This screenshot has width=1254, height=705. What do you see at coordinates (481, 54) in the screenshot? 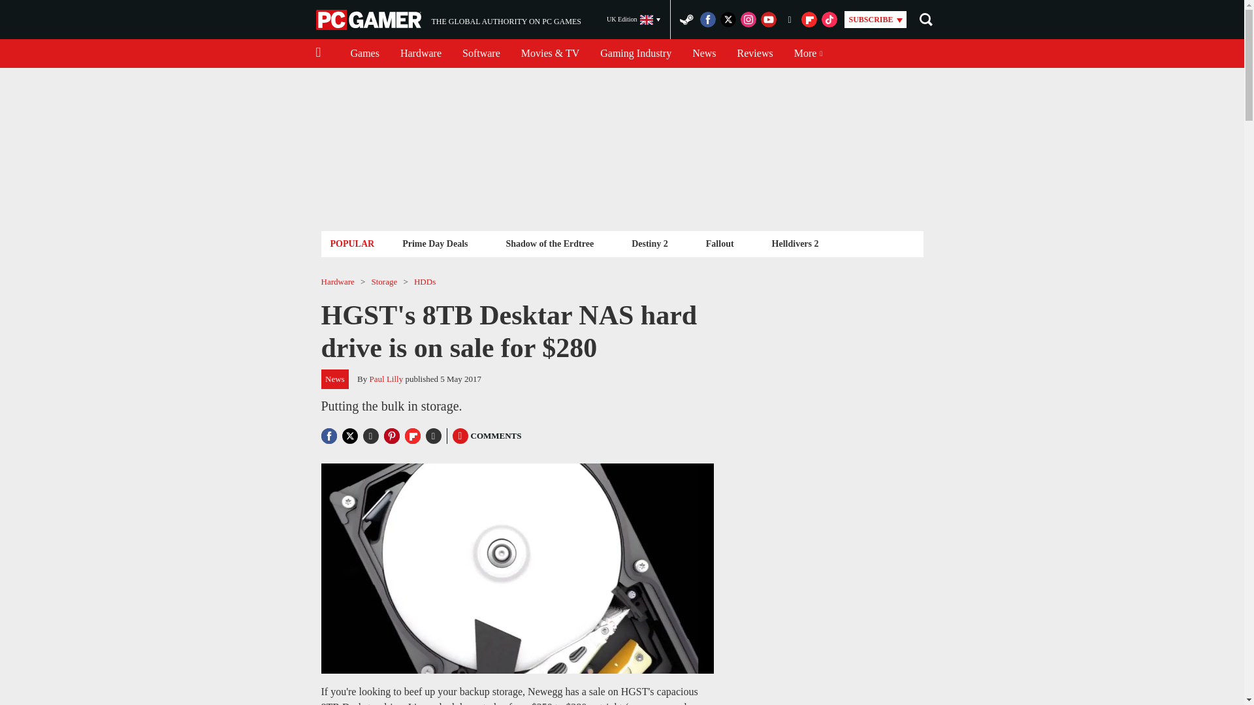
I see `Software` at bounding box center [481, 54].